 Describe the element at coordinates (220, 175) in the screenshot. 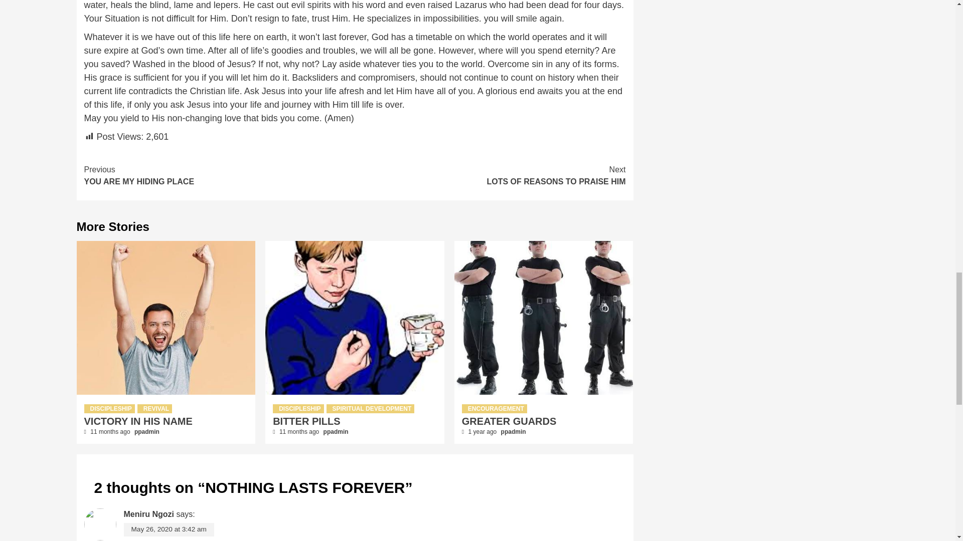

I see `May 26, 2020 at 3:42 am` at that location.